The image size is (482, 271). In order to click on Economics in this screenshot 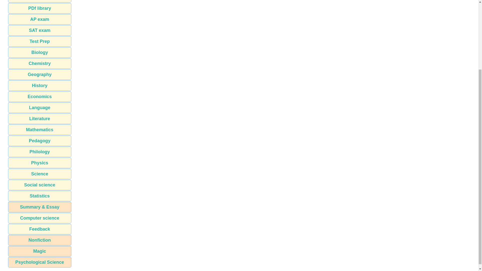, I will do `click(40, 96)`.